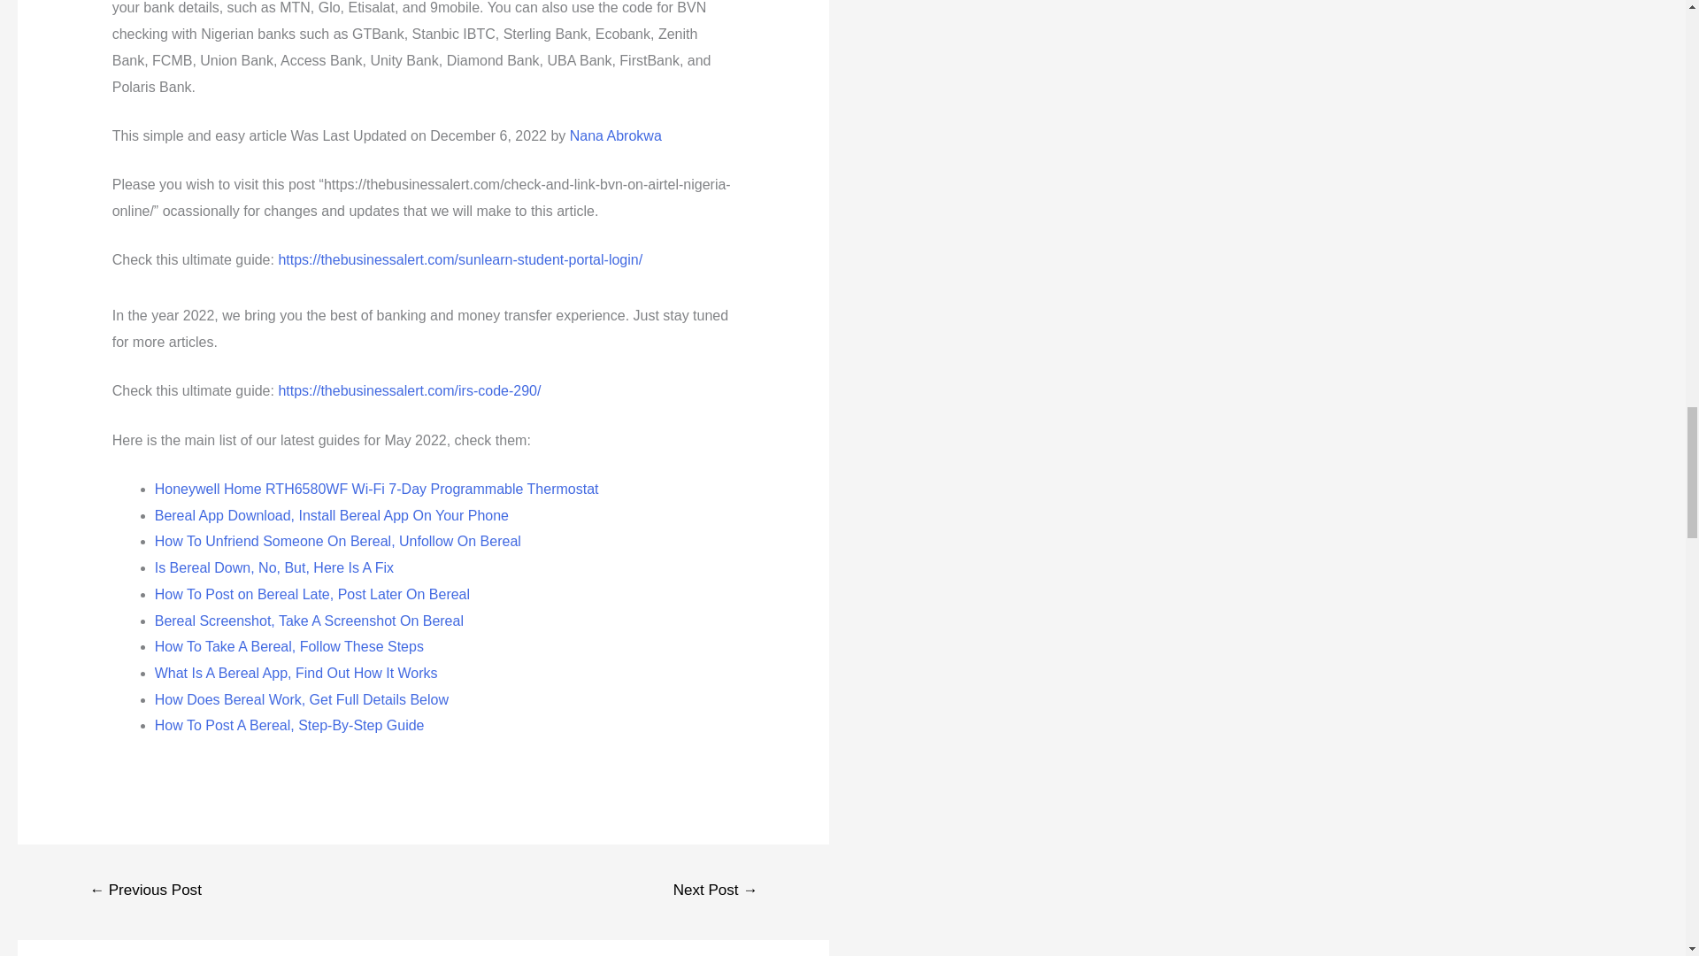 This screenshot has height=956, width=1699. What do you see at coordinates (338, 540) in the screenshot?
I see `How To Unfriend Someone On Bereal, Unfollow On Bereal` at bounding box center [338, 540].